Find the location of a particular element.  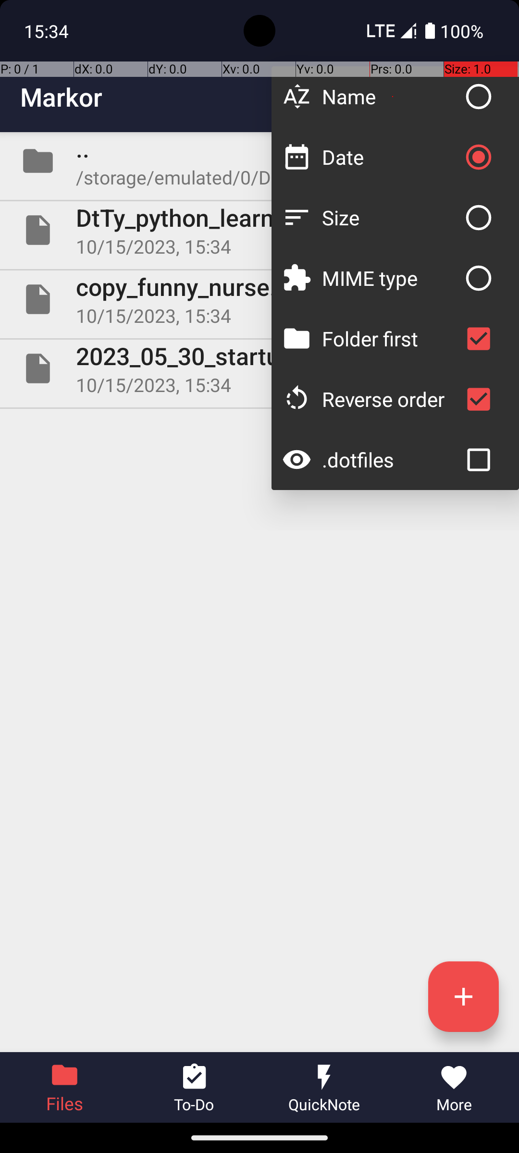

Size is located at coordinates (390, 217).